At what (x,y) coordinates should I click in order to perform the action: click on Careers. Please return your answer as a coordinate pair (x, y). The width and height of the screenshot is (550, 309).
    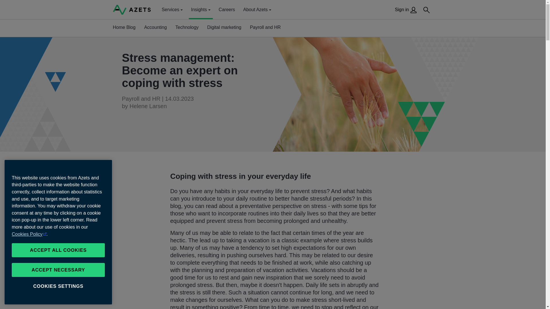
    Looking at the image, I should click on (226, 9).